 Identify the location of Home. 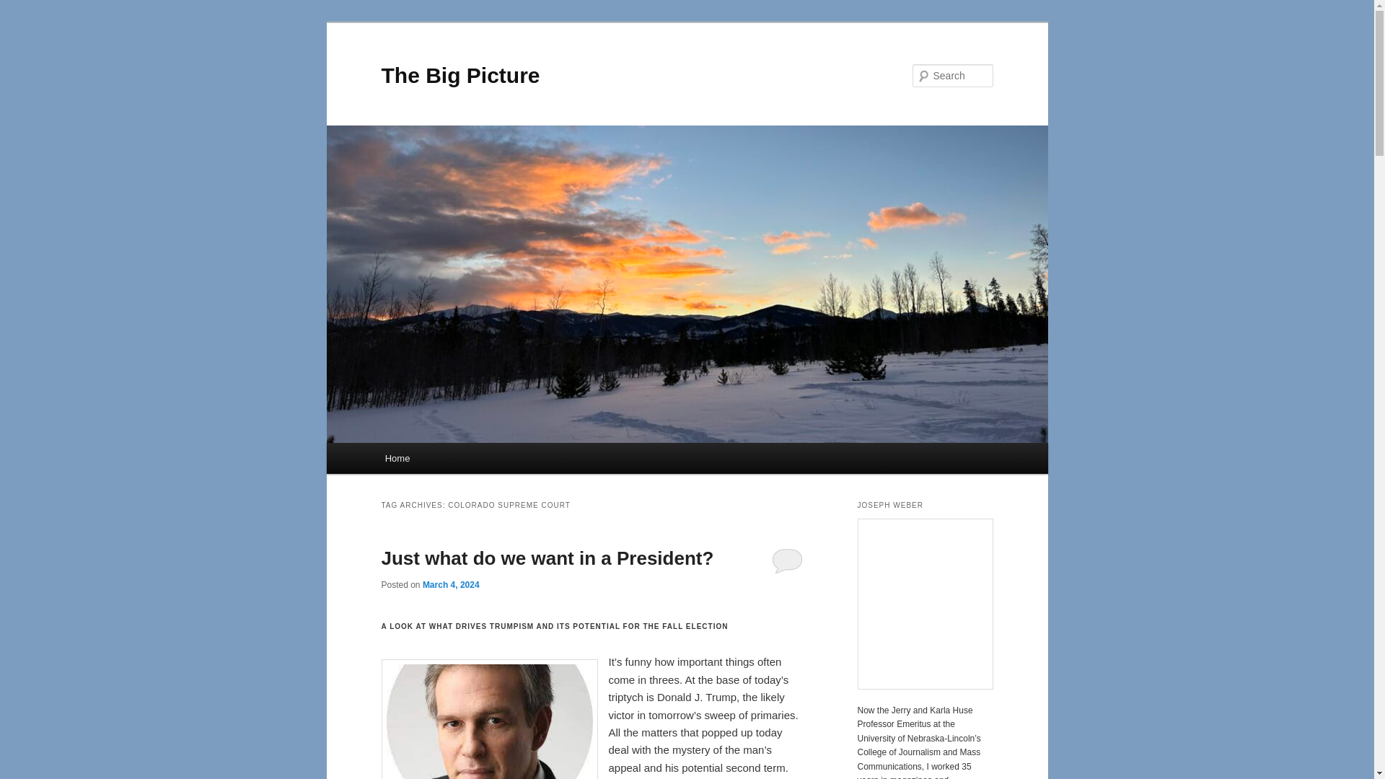
(397, 458).